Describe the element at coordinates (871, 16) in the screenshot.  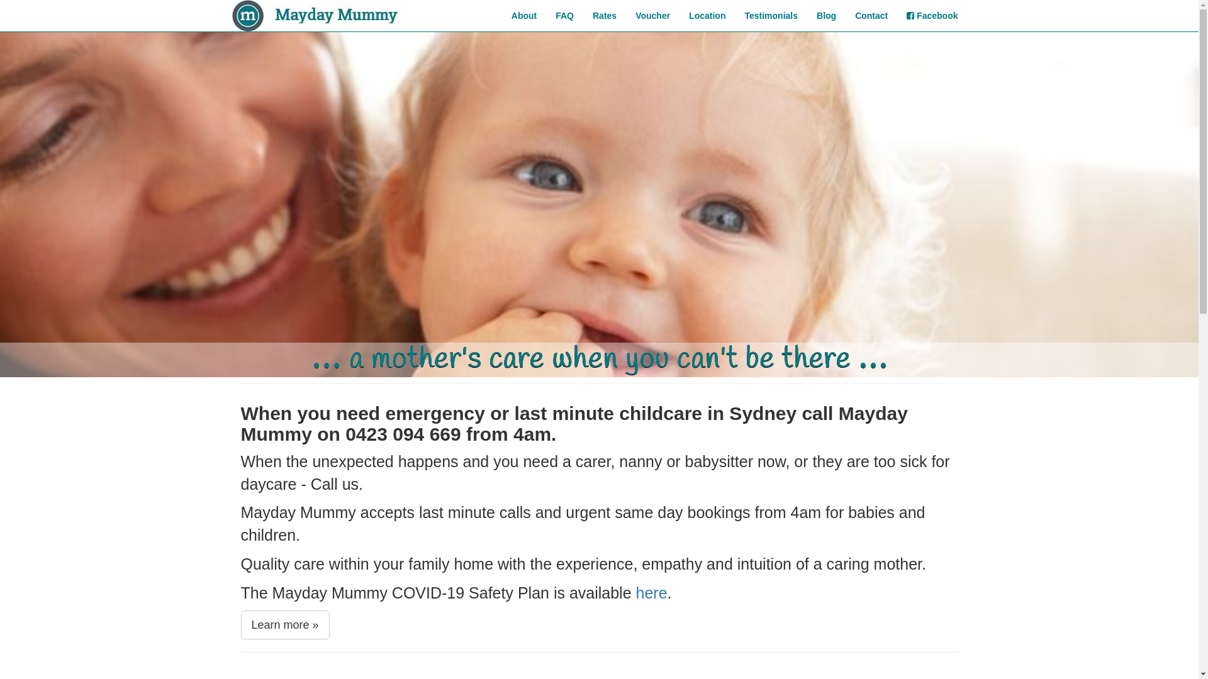
I see `Contact` at that location.